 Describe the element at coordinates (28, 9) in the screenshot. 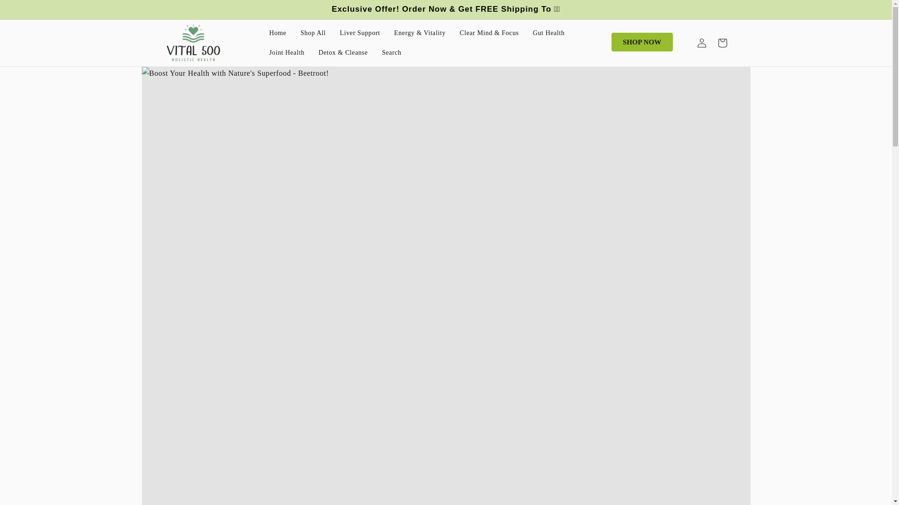

I see `SKIP TO CONTENT` at that location.